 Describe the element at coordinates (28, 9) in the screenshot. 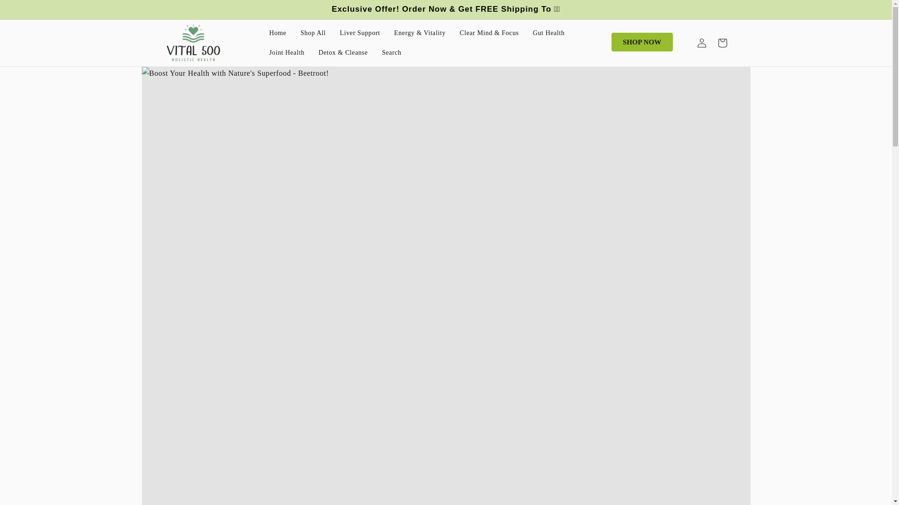

I see `SKIP TO CONTENT` at that location.